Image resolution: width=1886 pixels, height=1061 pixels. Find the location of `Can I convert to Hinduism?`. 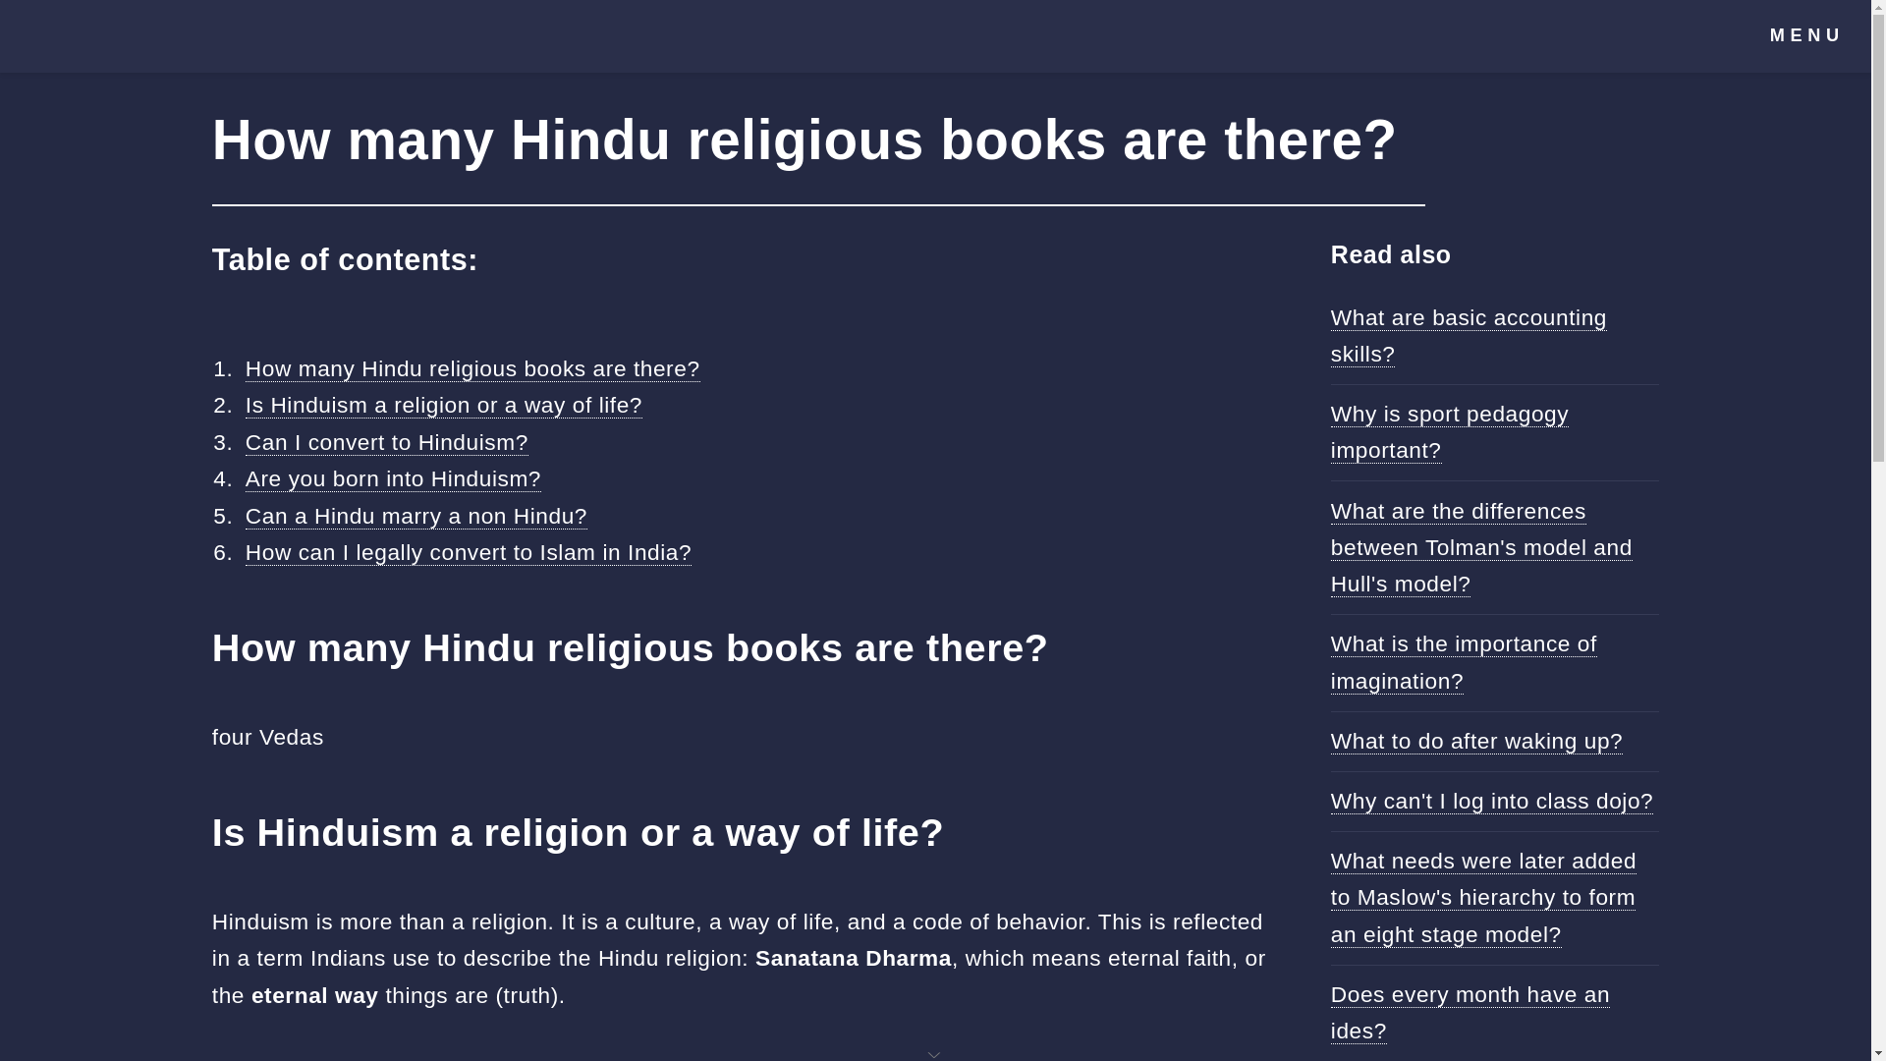

Can I convert to Hinduism? is located at coordinates (386, 442).